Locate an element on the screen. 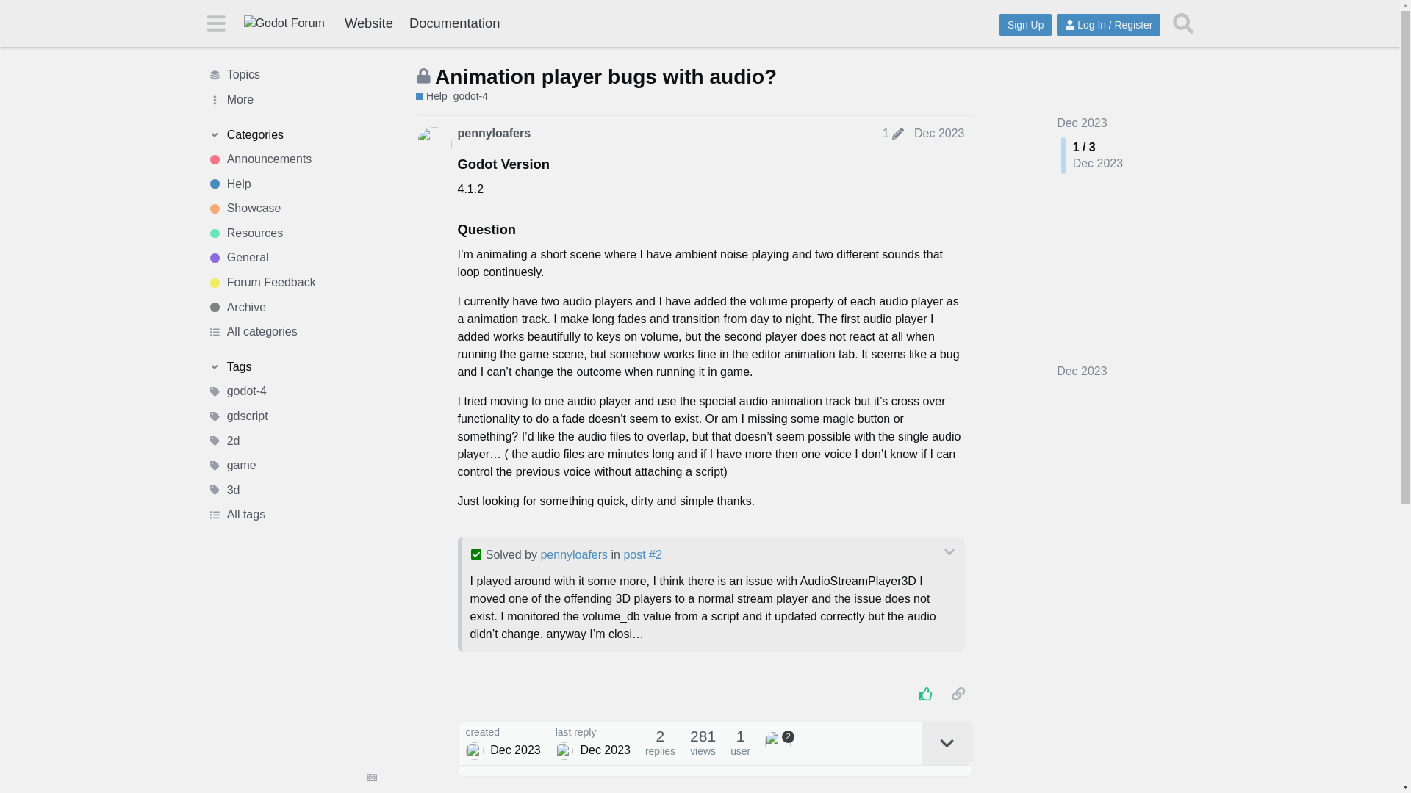 The width and height of the screenshot is (1411, 793). Toggle section is located at coordinates (292, 367).